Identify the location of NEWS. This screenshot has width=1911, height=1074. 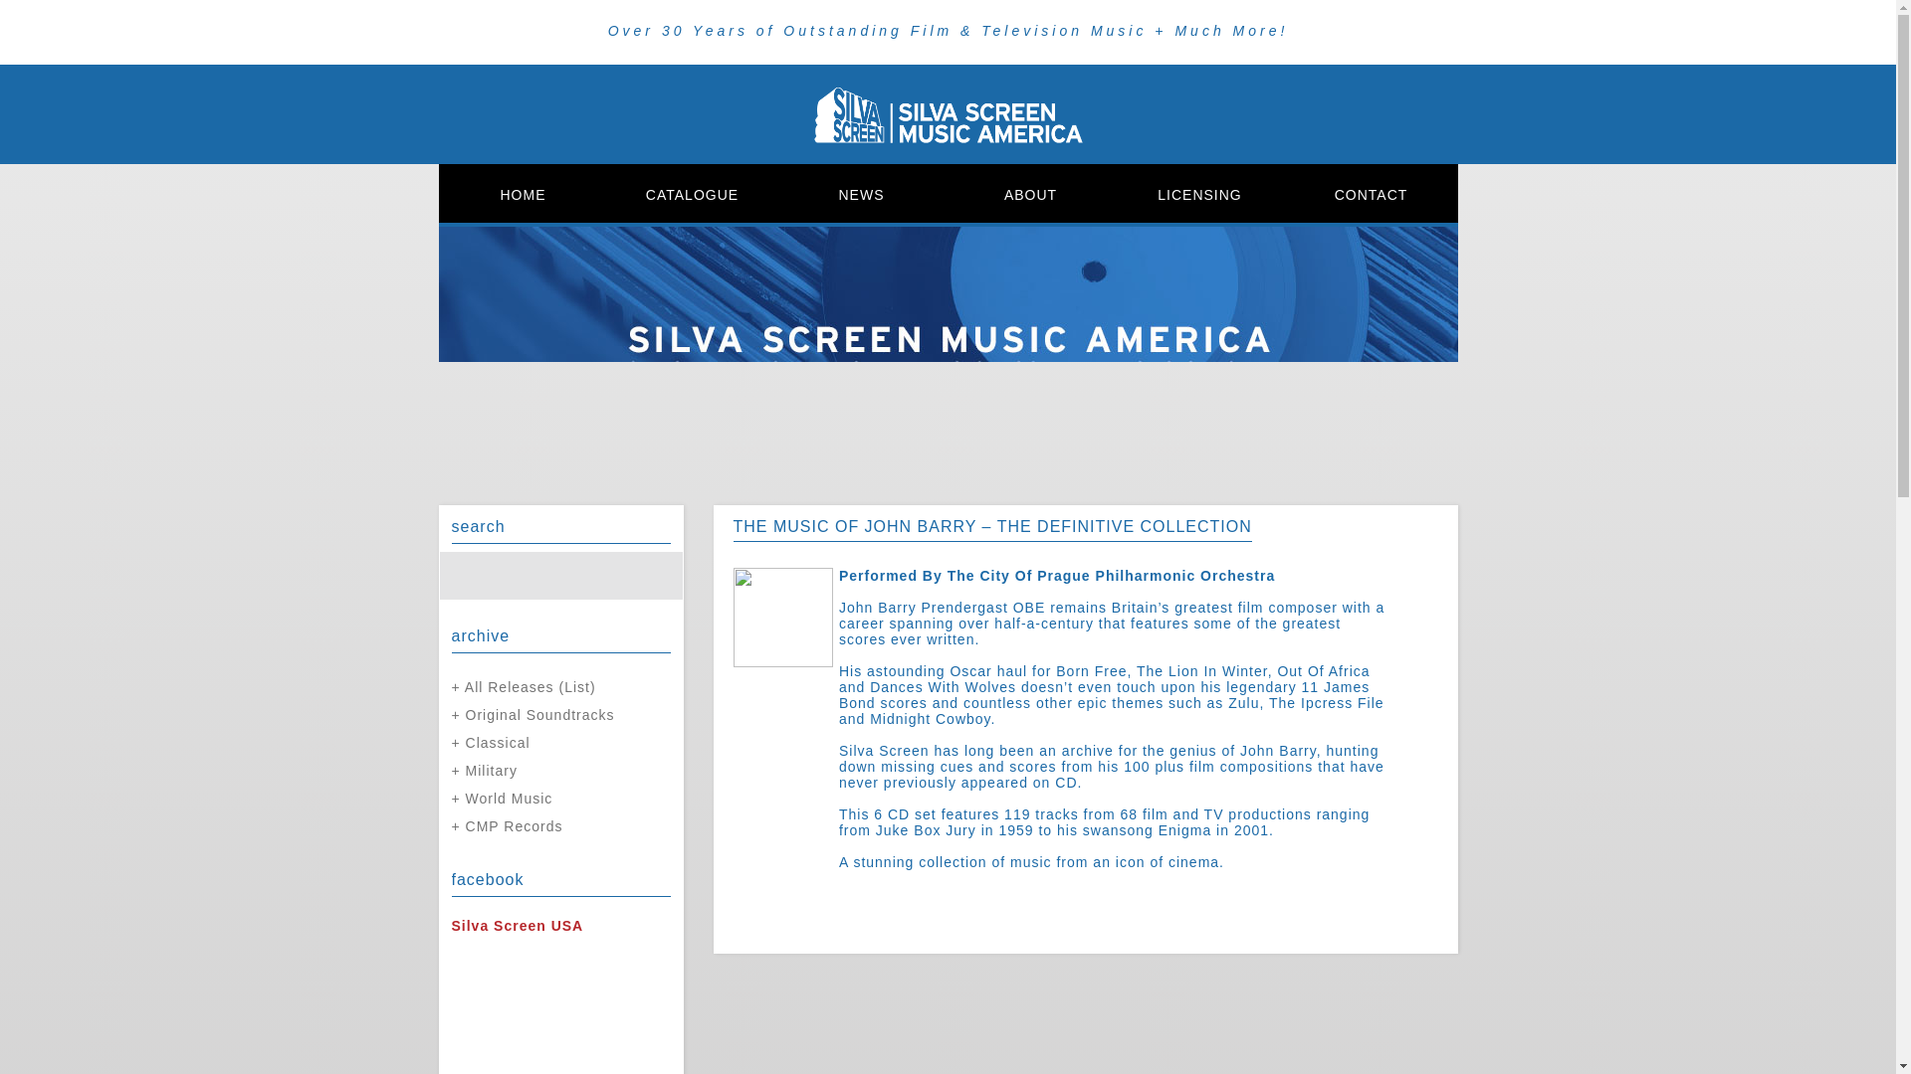
(860, 194).